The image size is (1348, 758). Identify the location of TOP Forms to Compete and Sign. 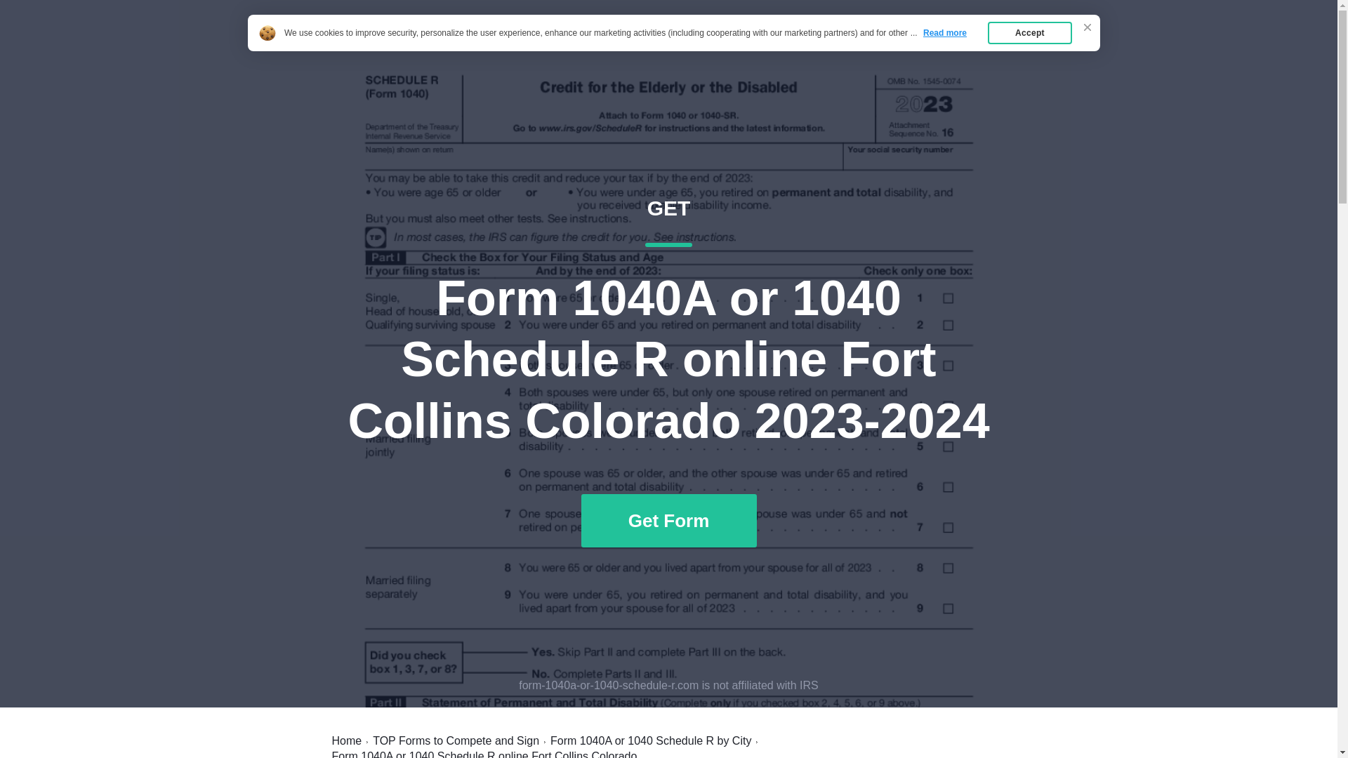
(456, 740).